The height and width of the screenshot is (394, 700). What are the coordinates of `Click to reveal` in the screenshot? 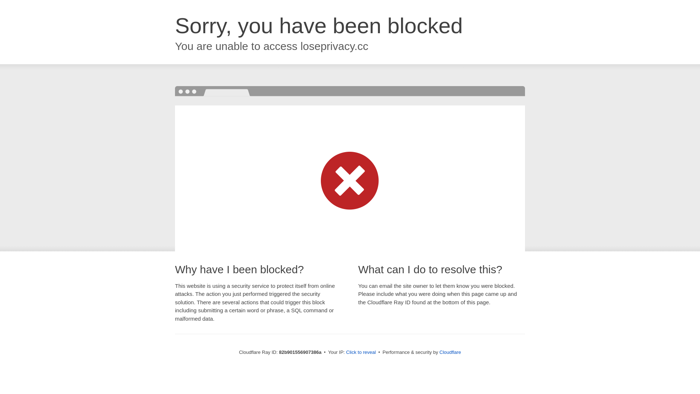 It's located at (361, 352).